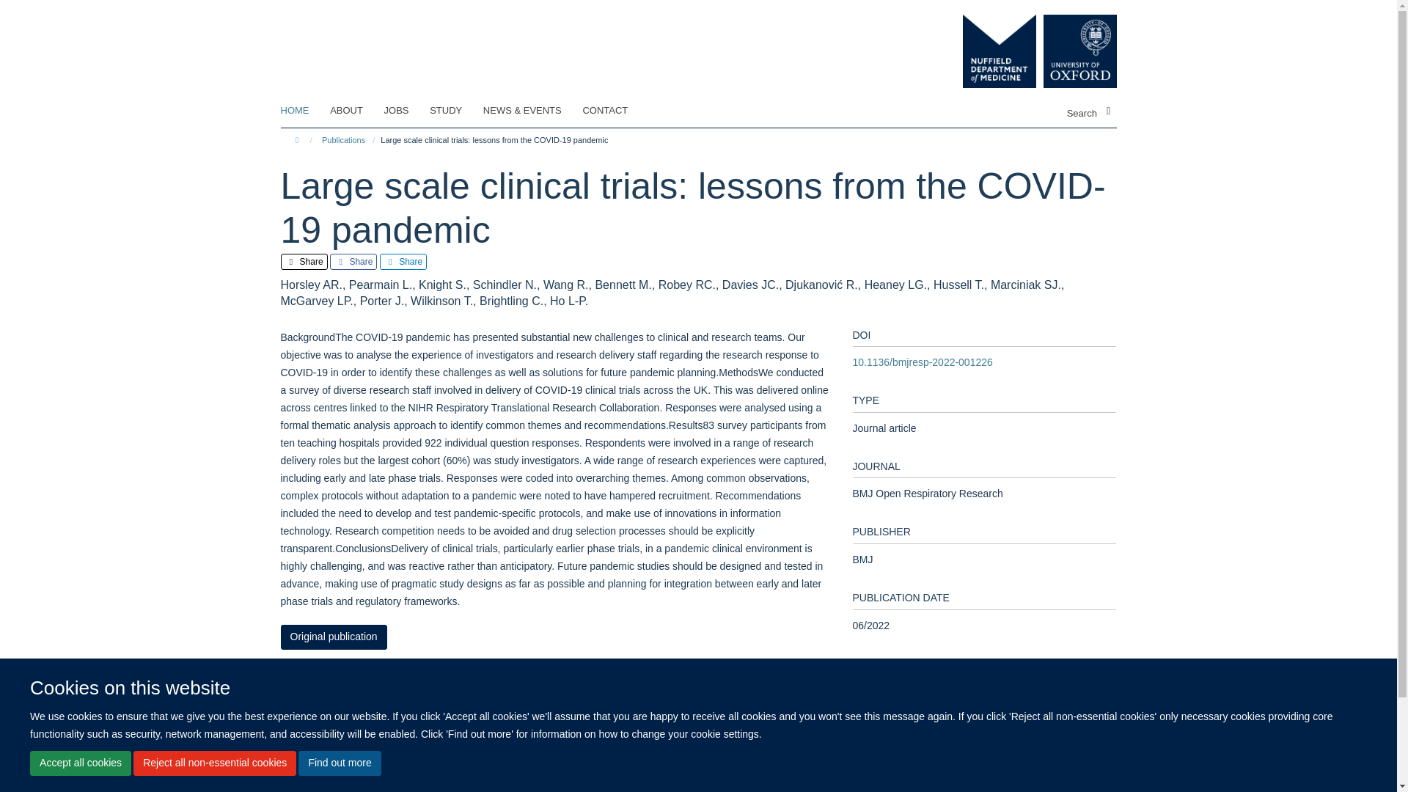 The height and width of the screenshot is (792, 1408). Describe the element at coordinates (355, 111) in the screenshot. I see `ABOUT` at that location.